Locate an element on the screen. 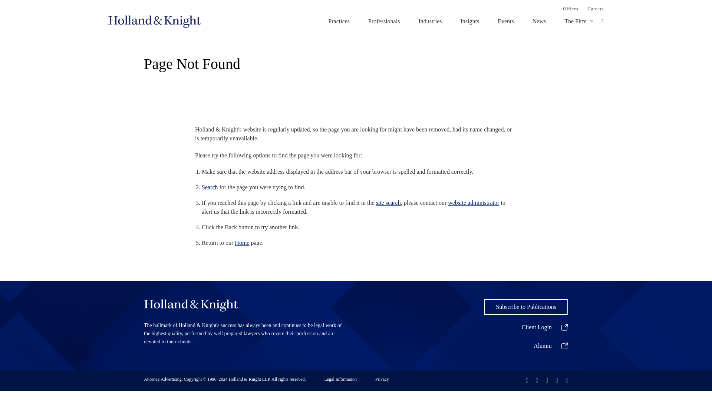 The width and height of the screenshot is (712, 400). Alumni is located at coordinates (526, 346).